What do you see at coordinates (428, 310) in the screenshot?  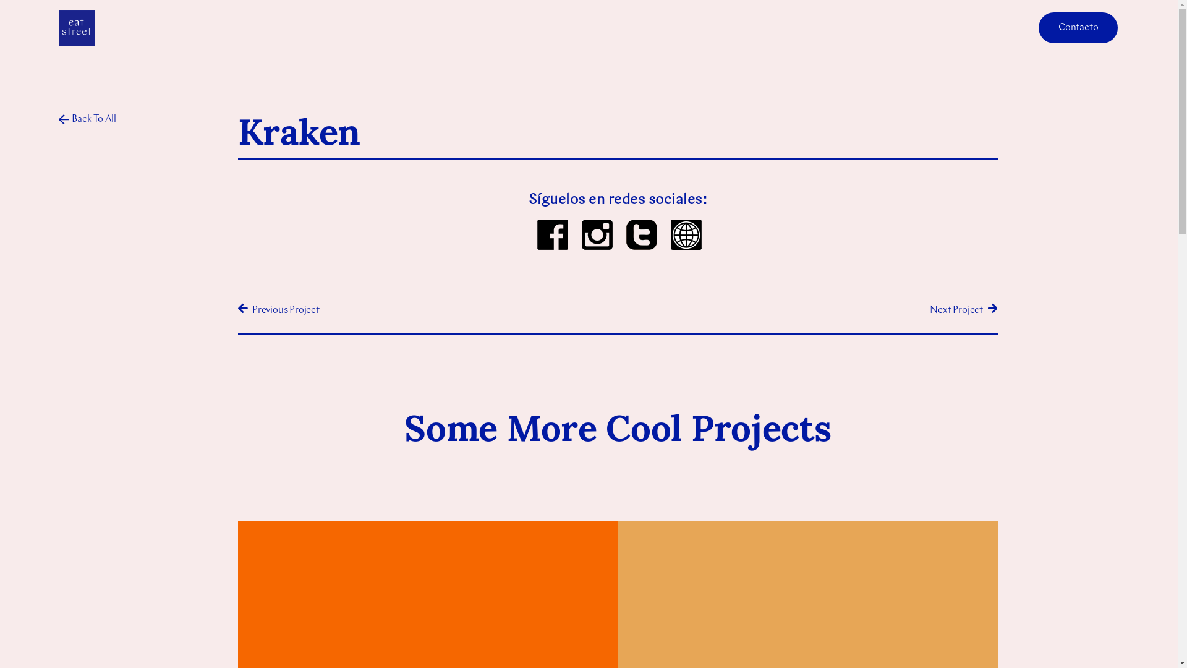 I see `Previous Project` at bounding box center [428, 310].